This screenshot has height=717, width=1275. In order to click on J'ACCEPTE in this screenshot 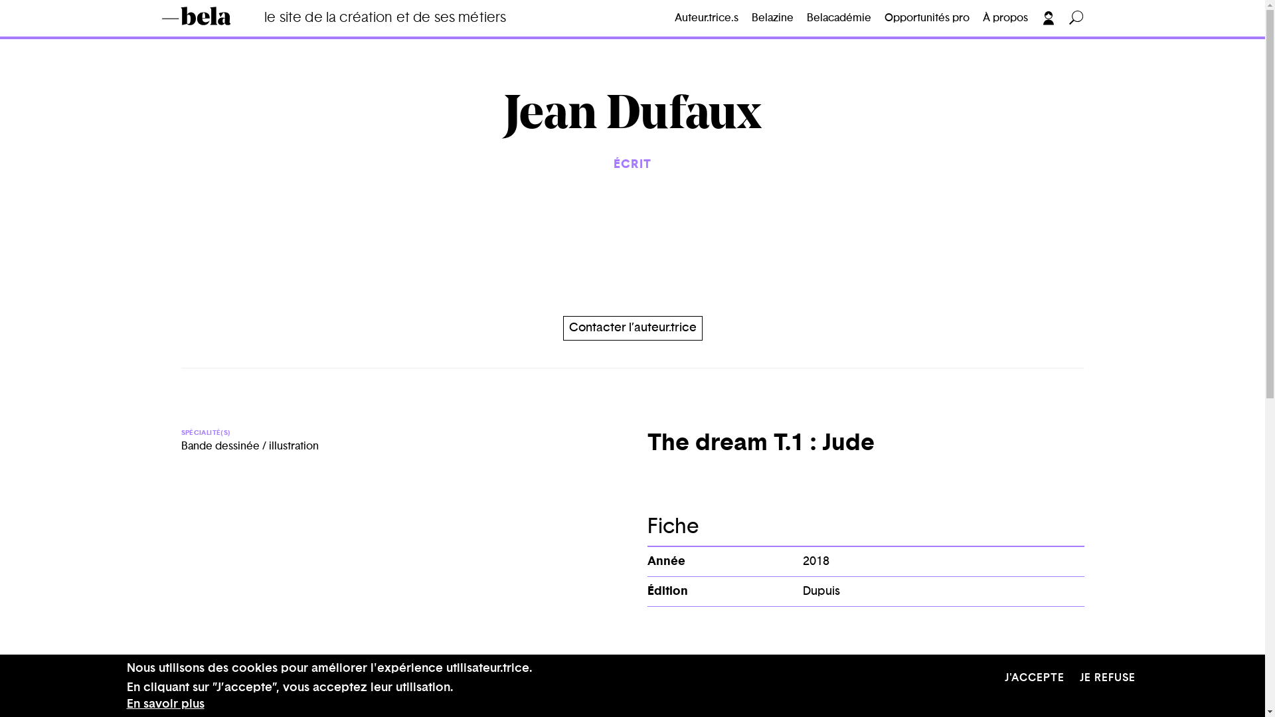, I will do `click(1034, 678)`.